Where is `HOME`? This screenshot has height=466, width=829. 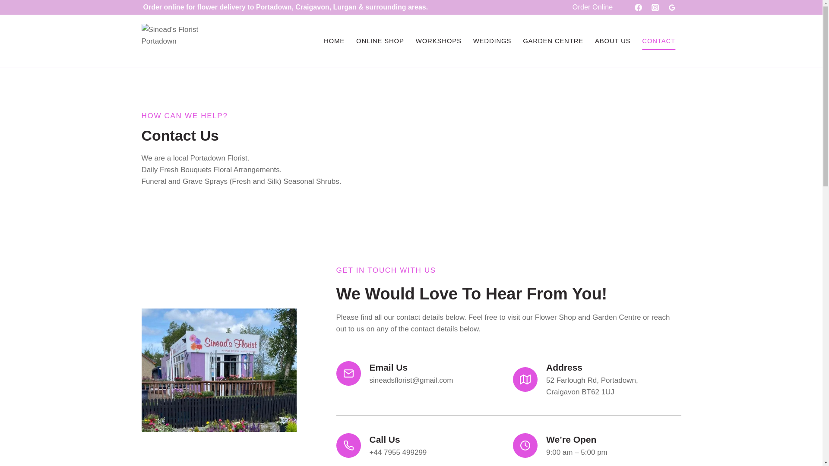
HOME is located at coordinates (438, 41).